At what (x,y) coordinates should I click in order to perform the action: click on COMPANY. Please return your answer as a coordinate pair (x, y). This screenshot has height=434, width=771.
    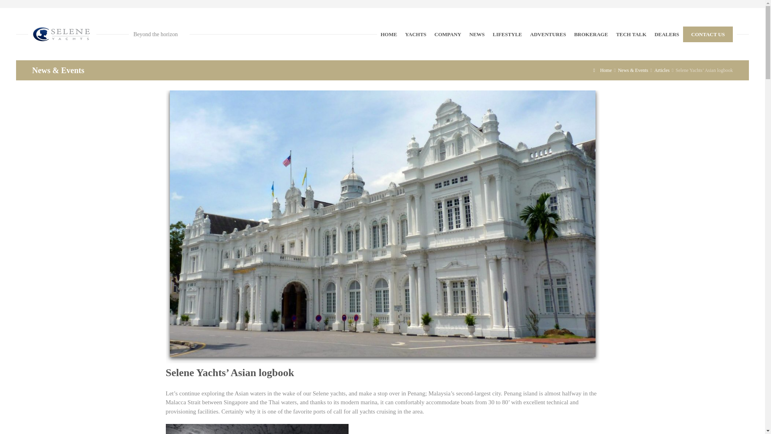
    Looking at the image, I should click on (448, 34).